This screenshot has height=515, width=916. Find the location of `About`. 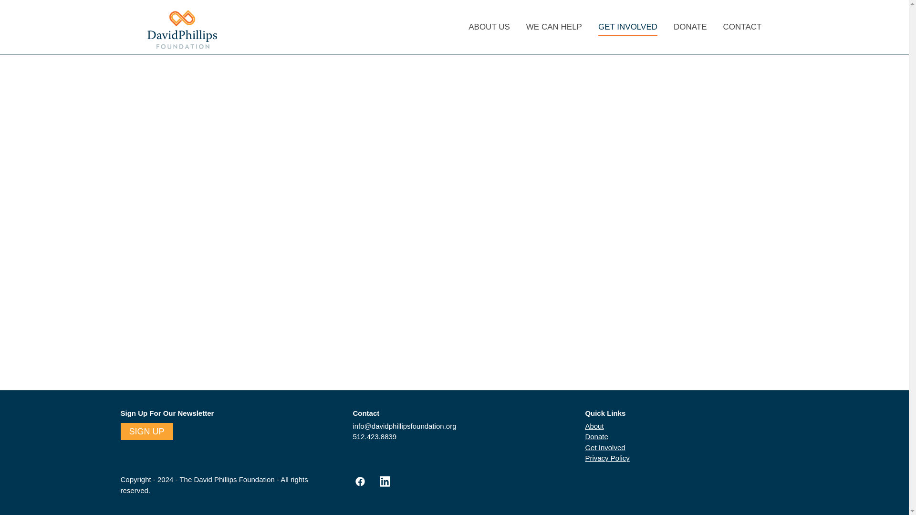

About is located at coordinates (594, 425).